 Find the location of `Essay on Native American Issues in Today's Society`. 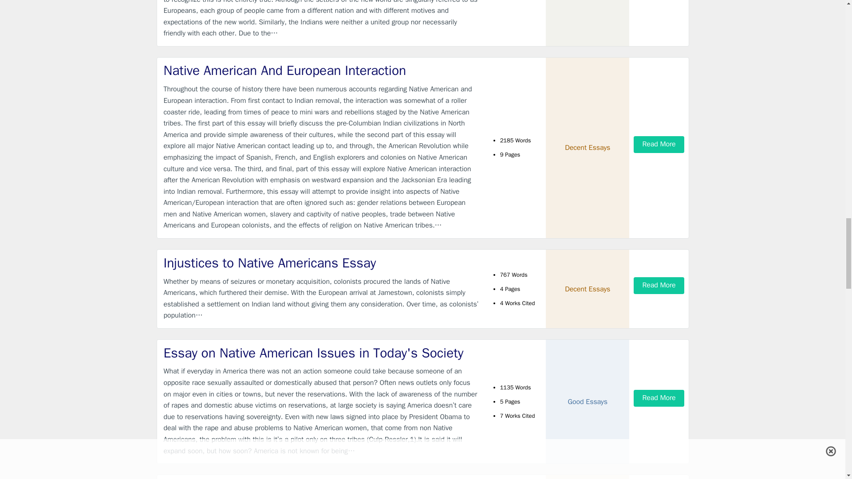

Essay on Native American Issues in Today's Society is located at coordinates (321, 353).